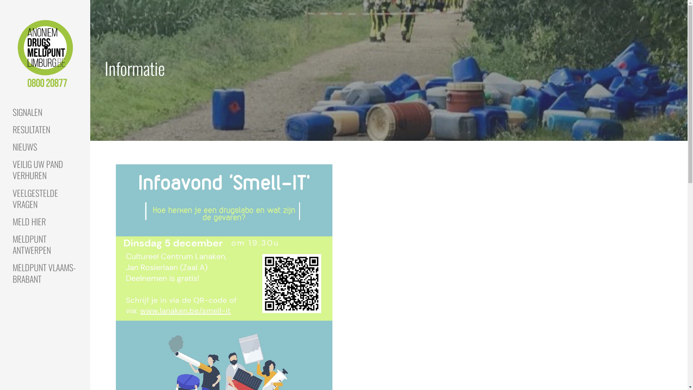  I want to click on VEELGESTELDE VRAGEN, so click(45, 199).